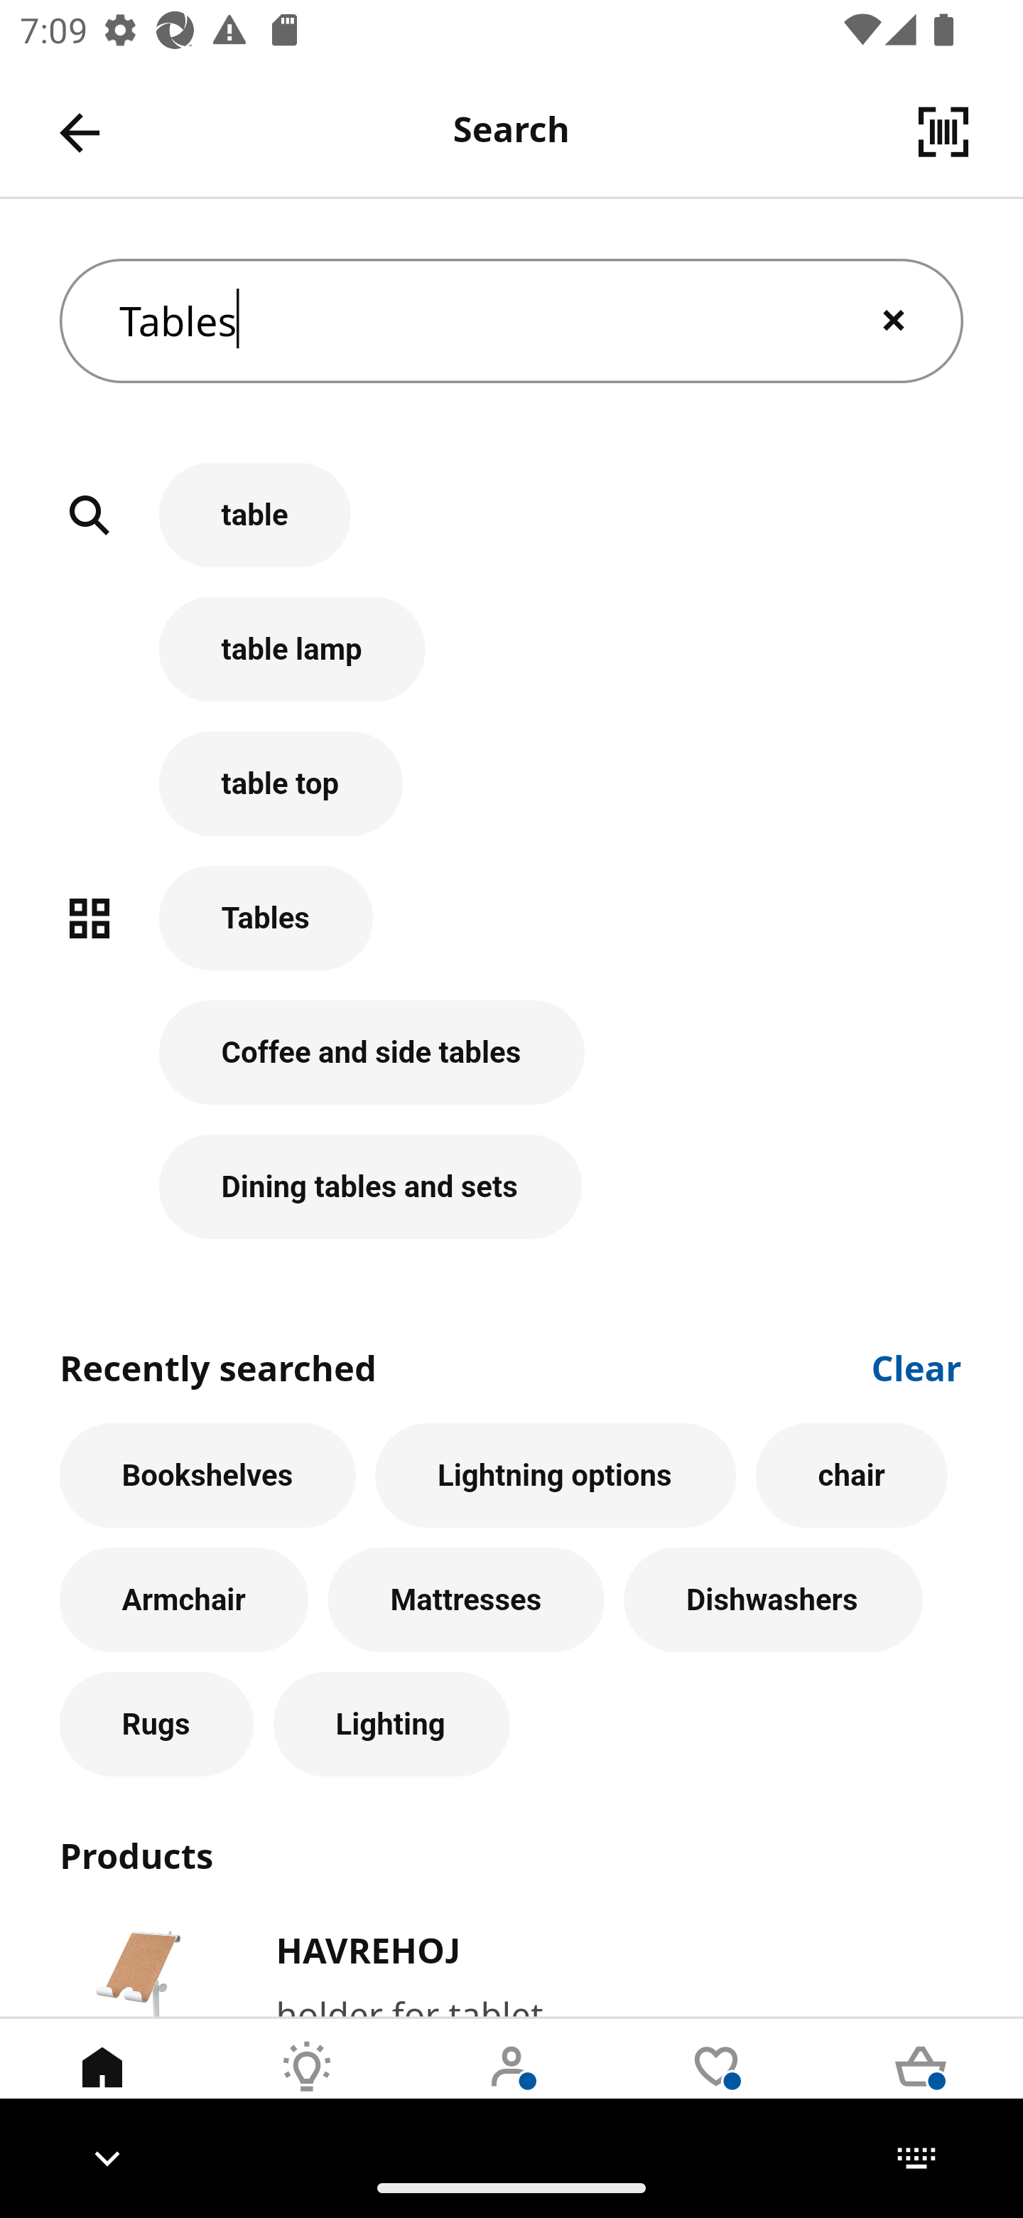 The height and width of the screenshot is (2218, 1023). I want to click on Dishwashers, so click(773, 1600).